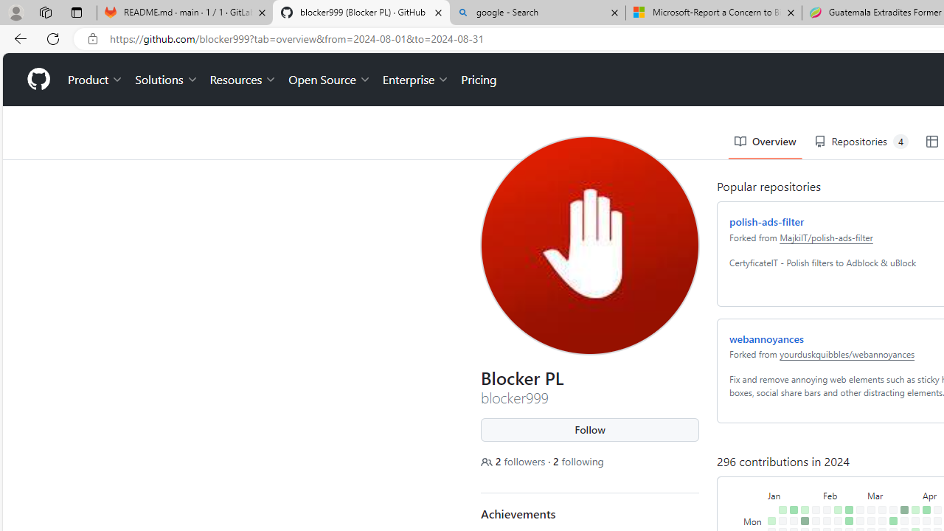 The height and width of the screenshot is (531, 944). I want to click on 4 contributions on January 14th., so click(791, 457).